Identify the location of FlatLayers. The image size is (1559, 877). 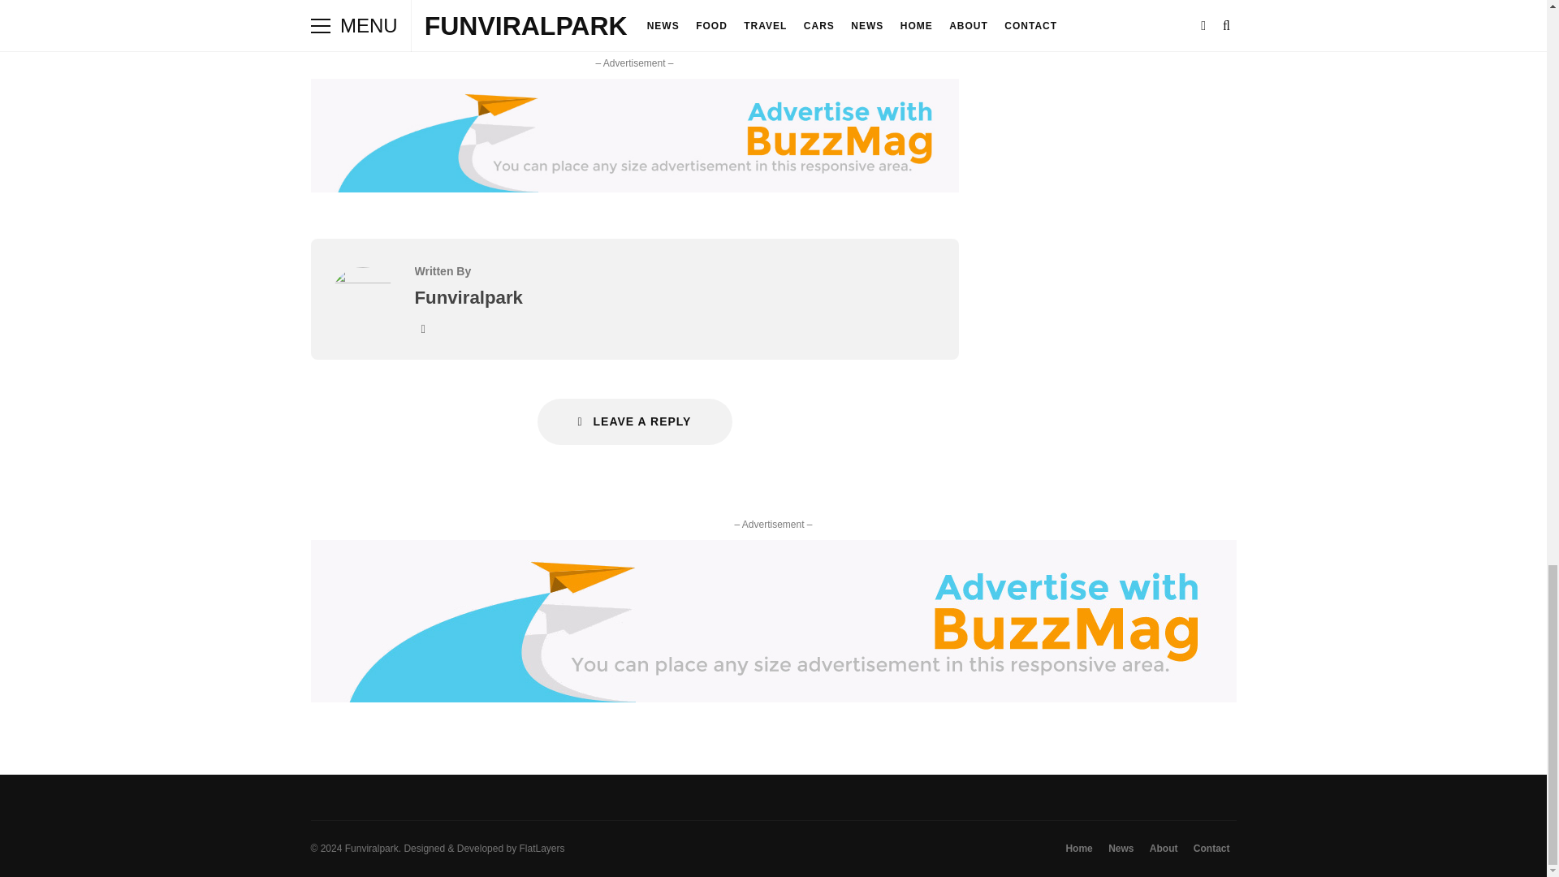
(542, 848).